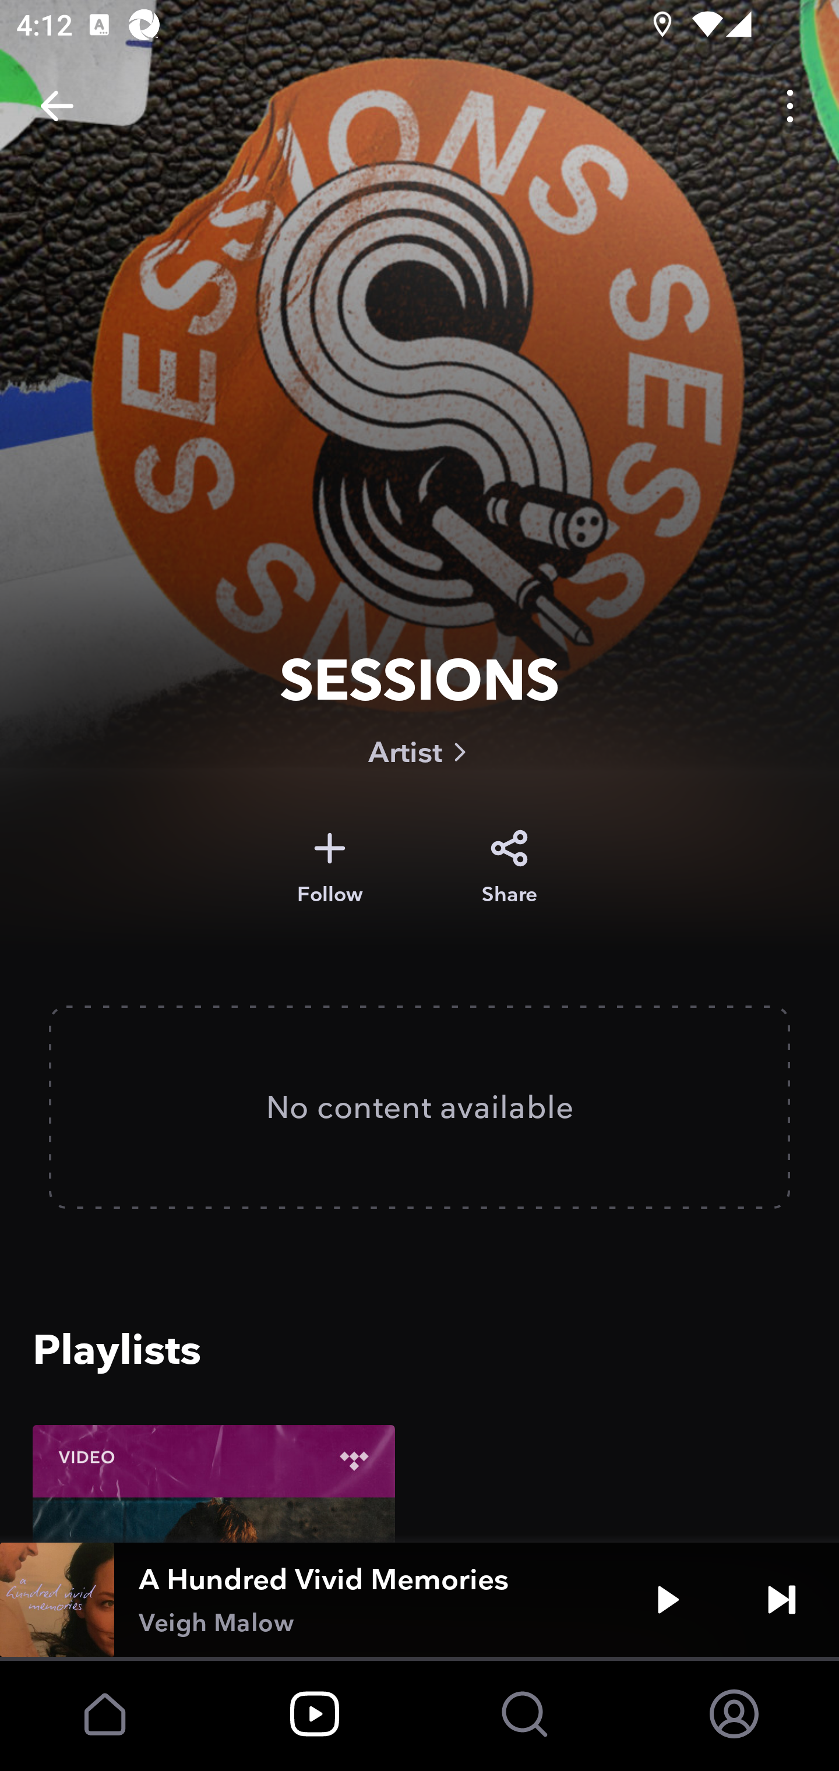 The image size is (839, 1771). What do you see at coordinates (330, 867) in the screenshot?
I see `Follow` at bounding box center [330, 867].